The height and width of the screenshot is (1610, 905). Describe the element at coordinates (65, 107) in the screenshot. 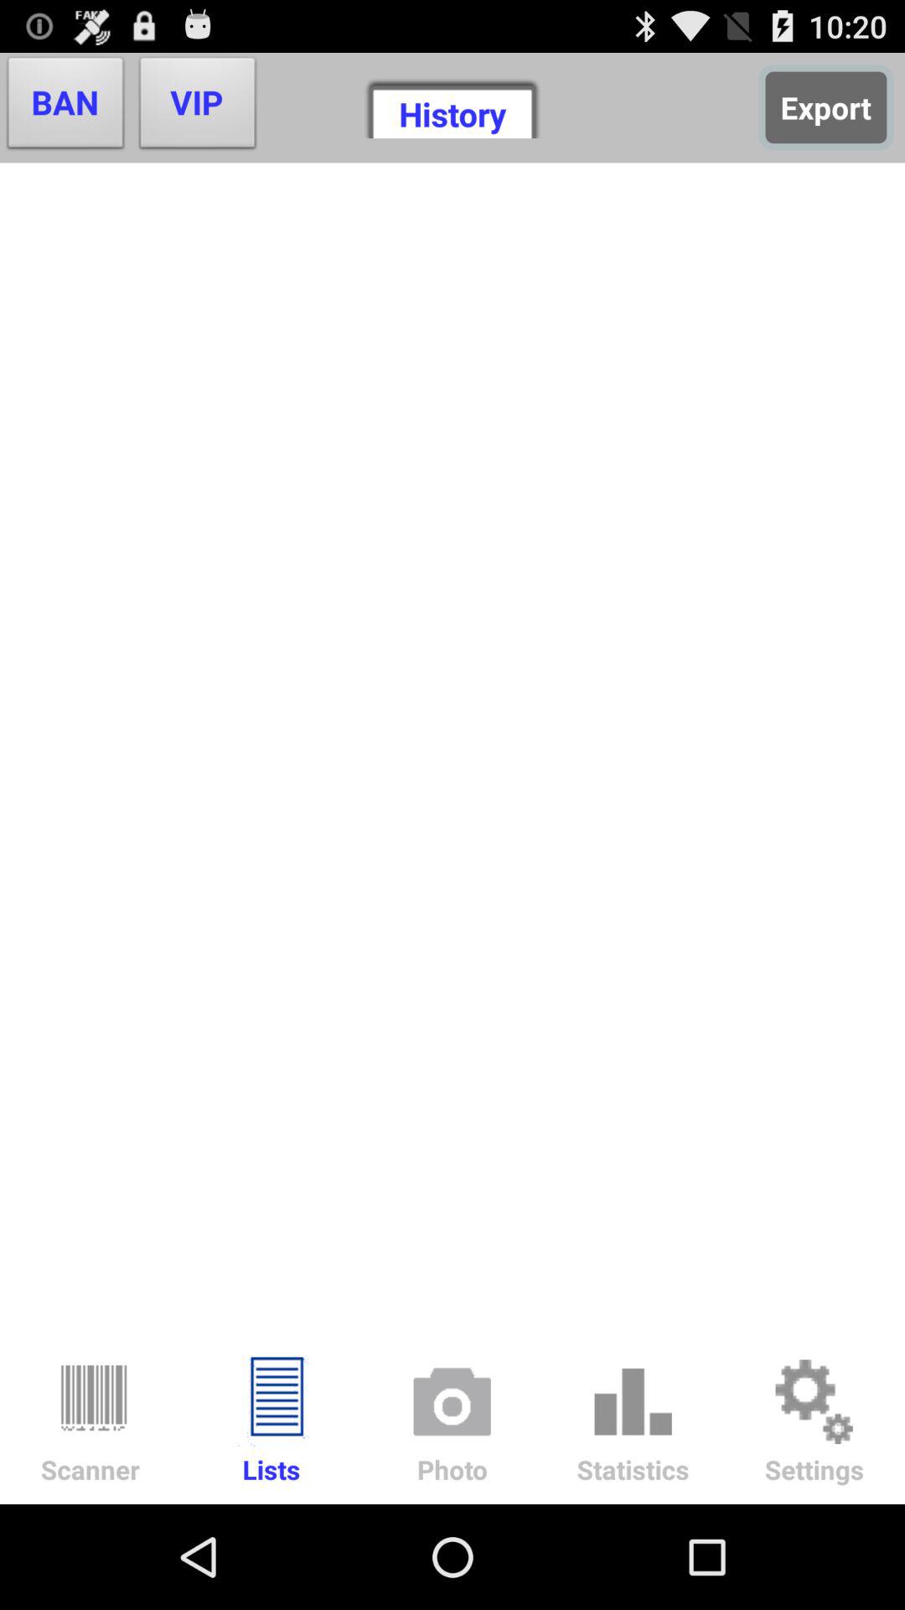

I see `click the ban item` at that location.